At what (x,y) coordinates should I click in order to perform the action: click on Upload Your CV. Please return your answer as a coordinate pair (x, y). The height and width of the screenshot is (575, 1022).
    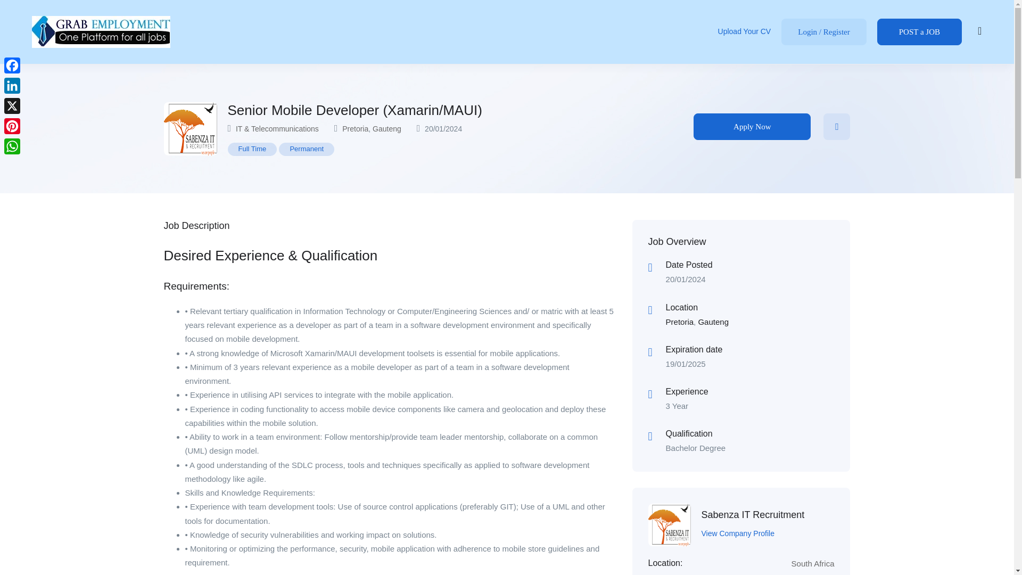
    Looking at the image, I should click on (745, 32).